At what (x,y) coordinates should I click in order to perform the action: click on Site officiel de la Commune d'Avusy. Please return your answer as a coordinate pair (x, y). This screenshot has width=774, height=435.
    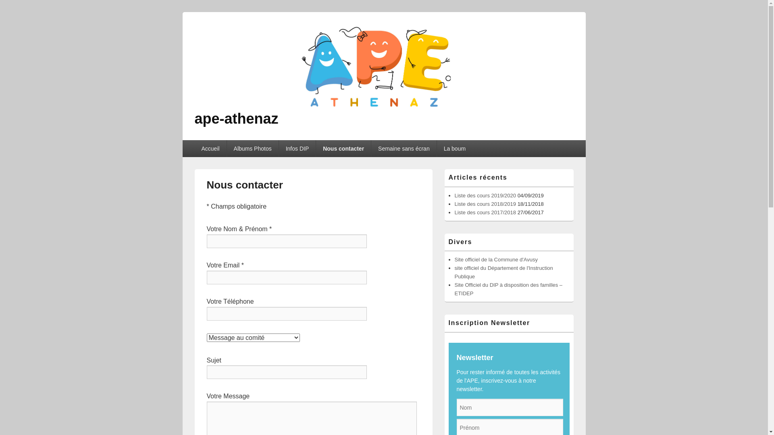
    Looking at the image, I should click on (497, 259).